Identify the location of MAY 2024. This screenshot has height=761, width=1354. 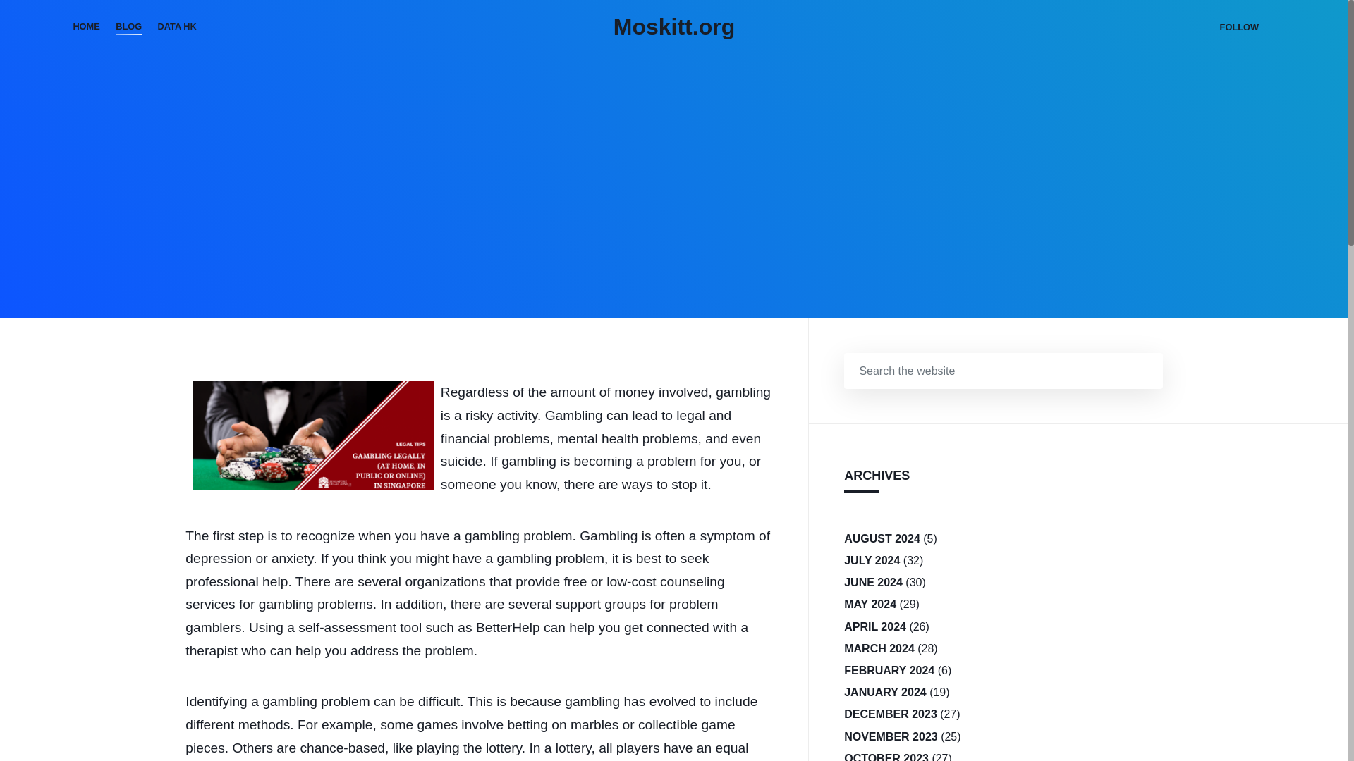
(870, 604).